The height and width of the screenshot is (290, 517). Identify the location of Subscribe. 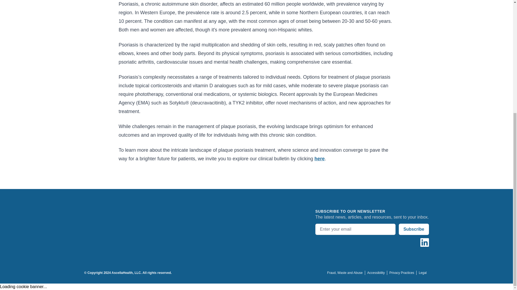
(414, 229).